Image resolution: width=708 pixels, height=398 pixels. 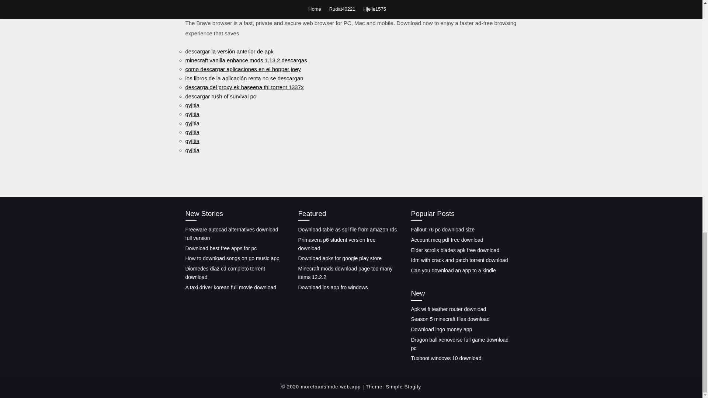 I want to click on como descargar aplicaciones en el hopper joey, so click(x=243, y=69).